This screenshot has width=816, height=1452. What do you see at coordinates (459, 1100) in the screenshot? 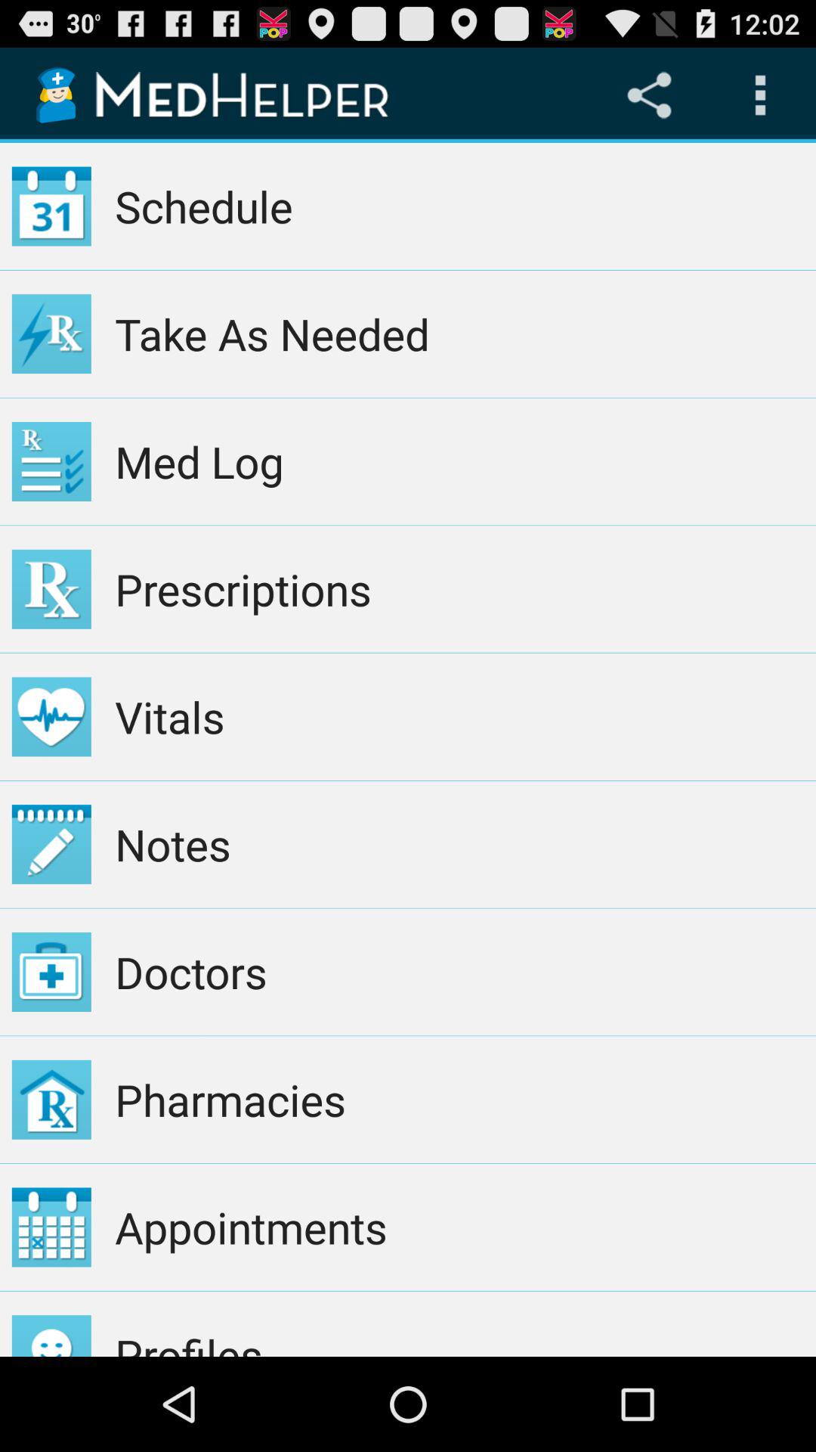
I see `press the item below the doctors item` at bounding box center [459, 1100].